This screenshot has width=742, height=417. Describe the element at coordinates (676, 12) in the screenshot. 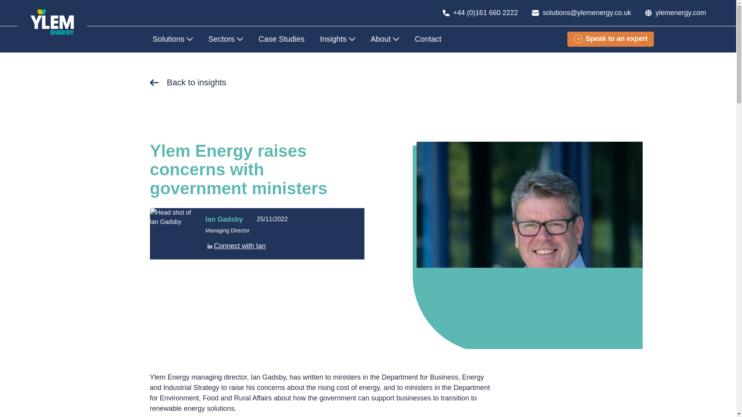

I see `ylemenergy.com` at that location.